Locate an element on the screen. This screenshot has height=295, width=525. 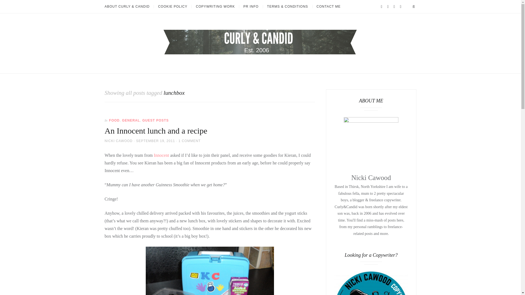
Innocent is located at coordinates (161, 155).